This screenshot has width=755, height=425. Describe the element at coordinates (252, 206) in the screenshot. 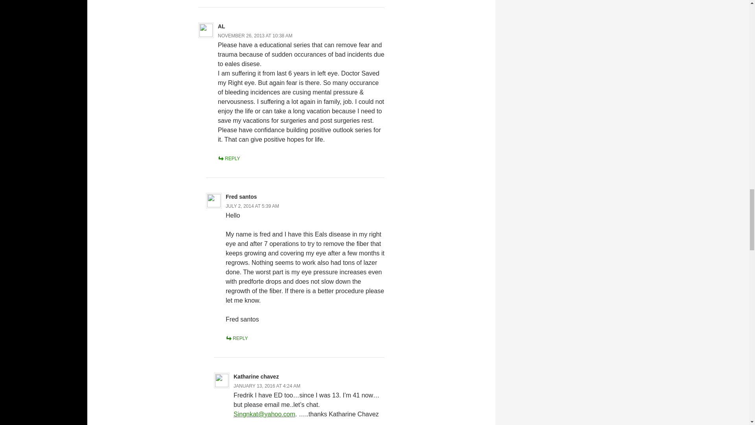

I see `JULY 2, 2014 AT 5:39 AM` at that location.